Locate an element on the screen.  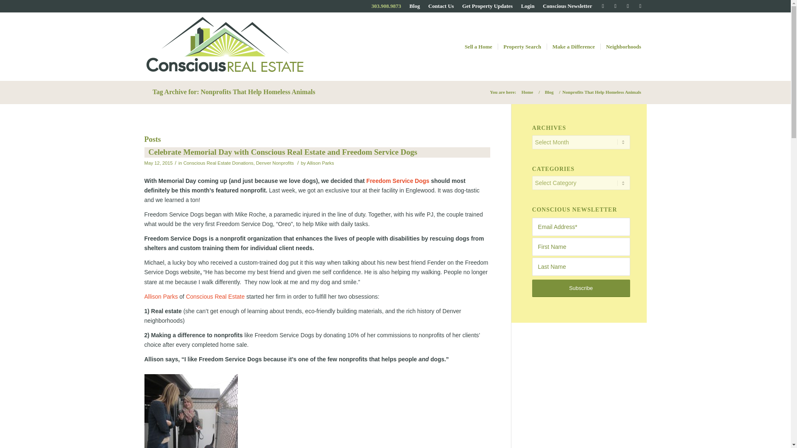
303.908.9873 is located at coordinates (386, 6).